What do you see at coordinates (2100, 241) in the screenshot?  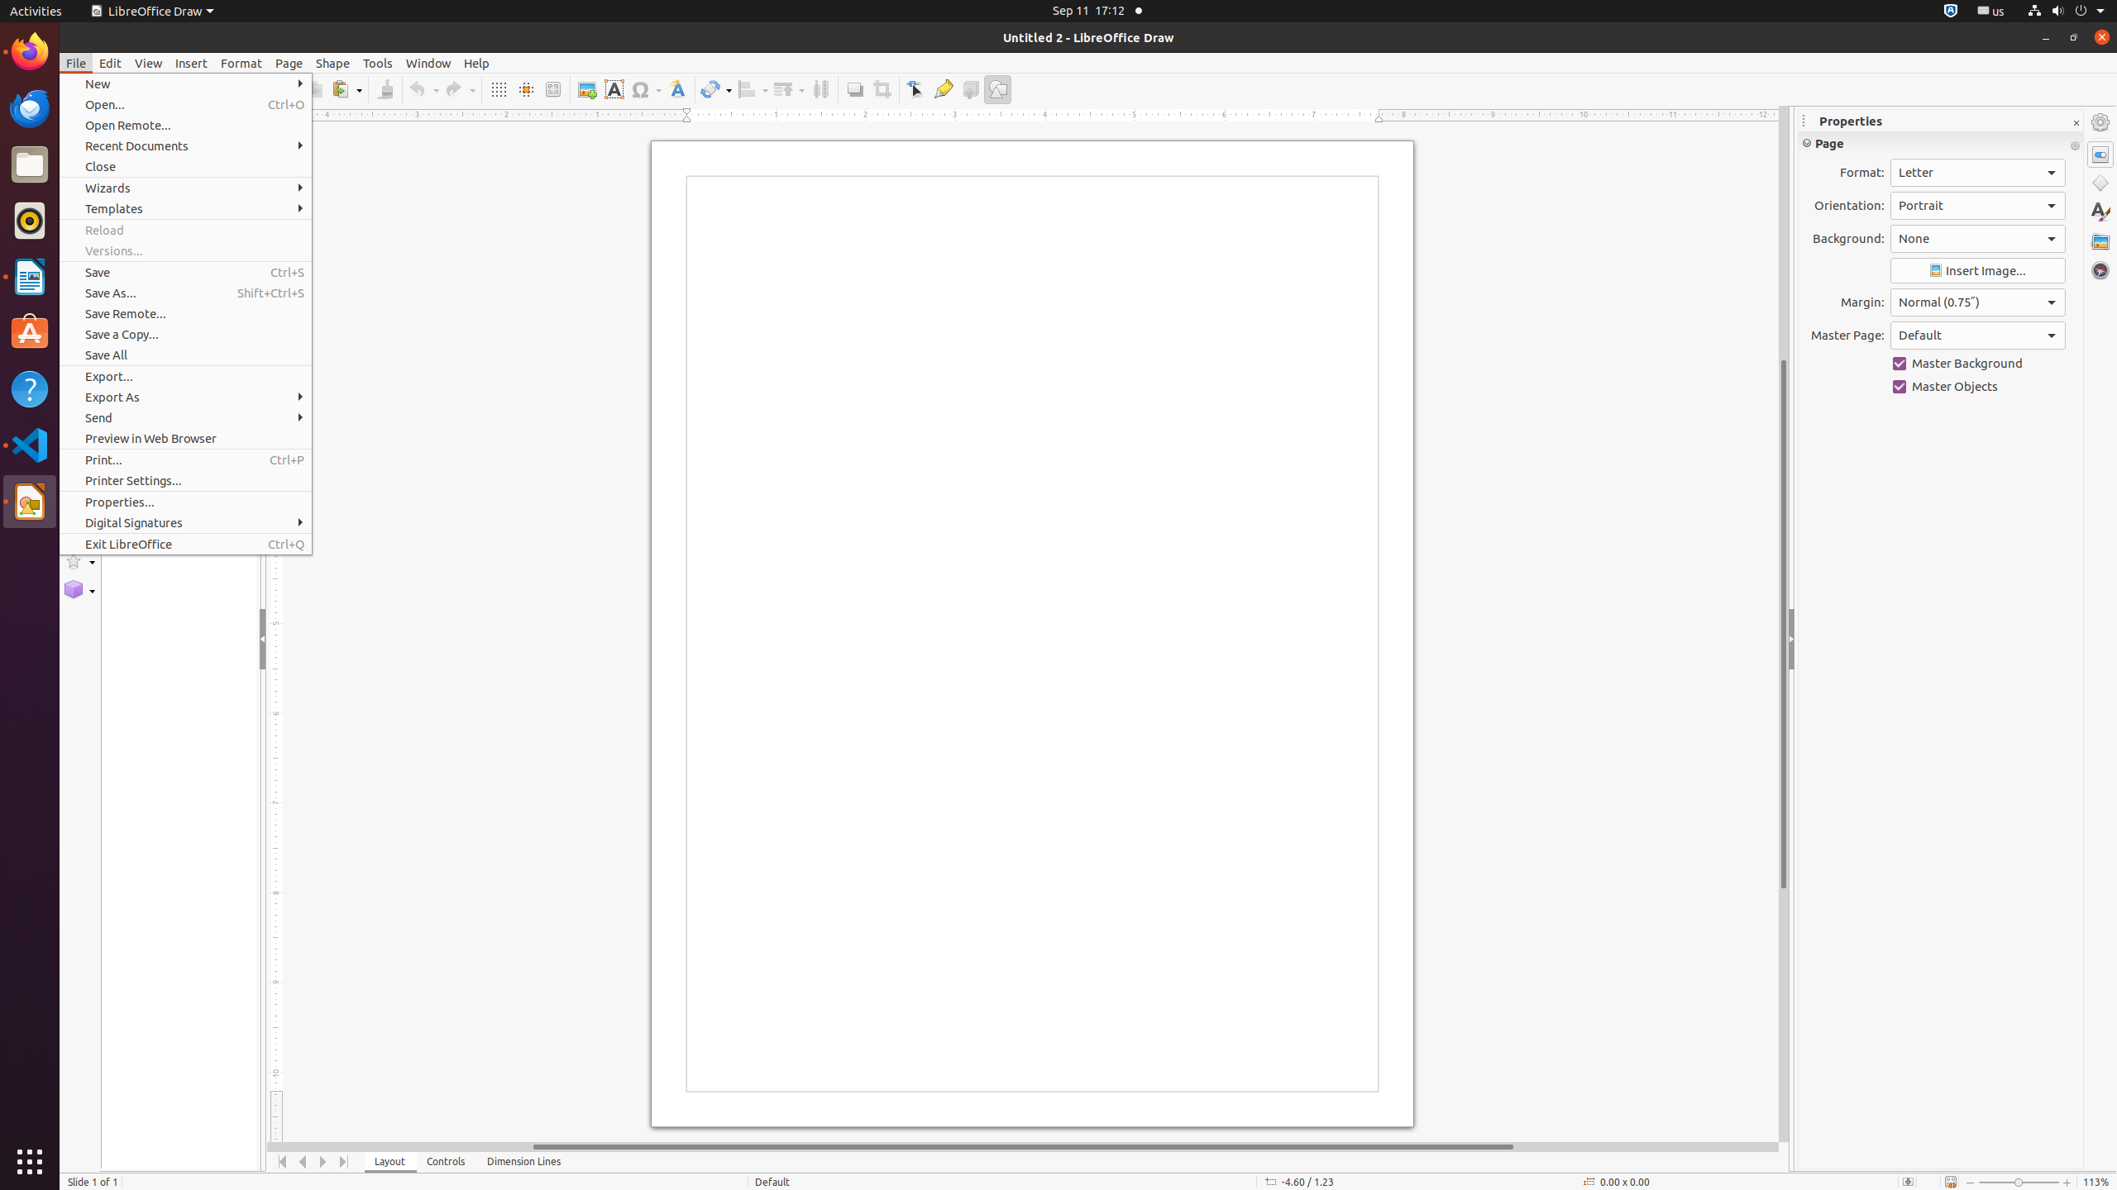 I see `Gallery` at bounding box center [2100, 241].